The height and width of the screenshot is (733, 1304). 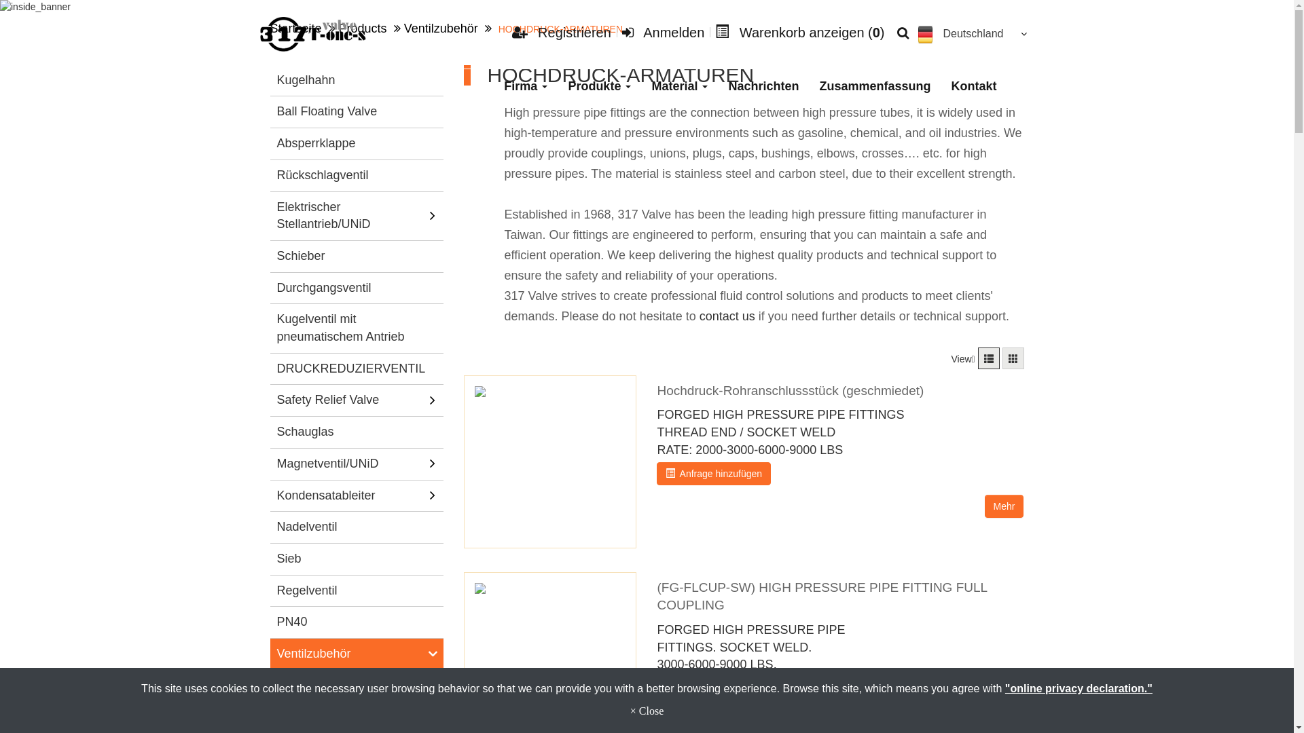 What do you see at coordinates (356, 288) in the screenshot?
I see `Durchgangsventil` at bounding box center [356, 288].